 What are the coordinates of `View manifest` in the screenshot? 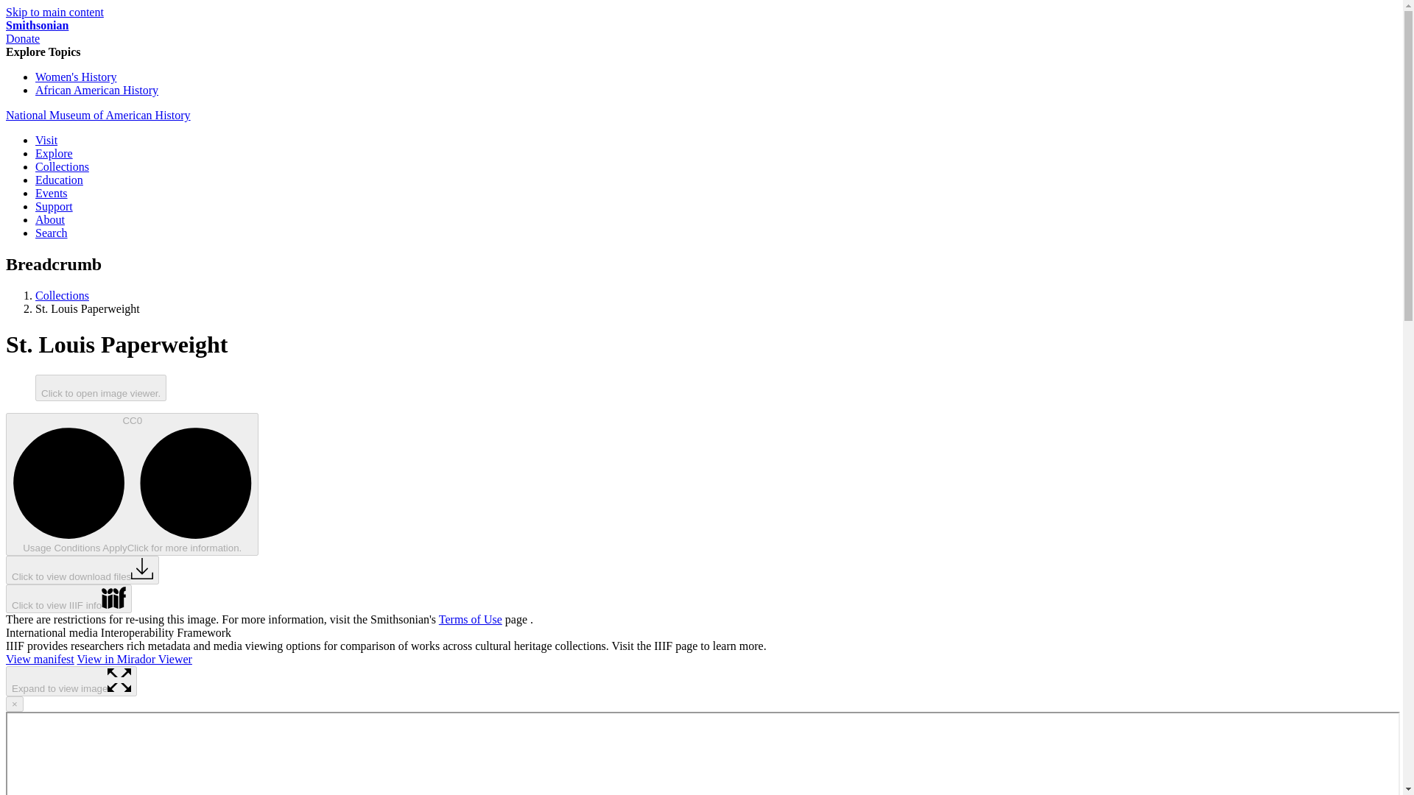 It's located at (40, 658).